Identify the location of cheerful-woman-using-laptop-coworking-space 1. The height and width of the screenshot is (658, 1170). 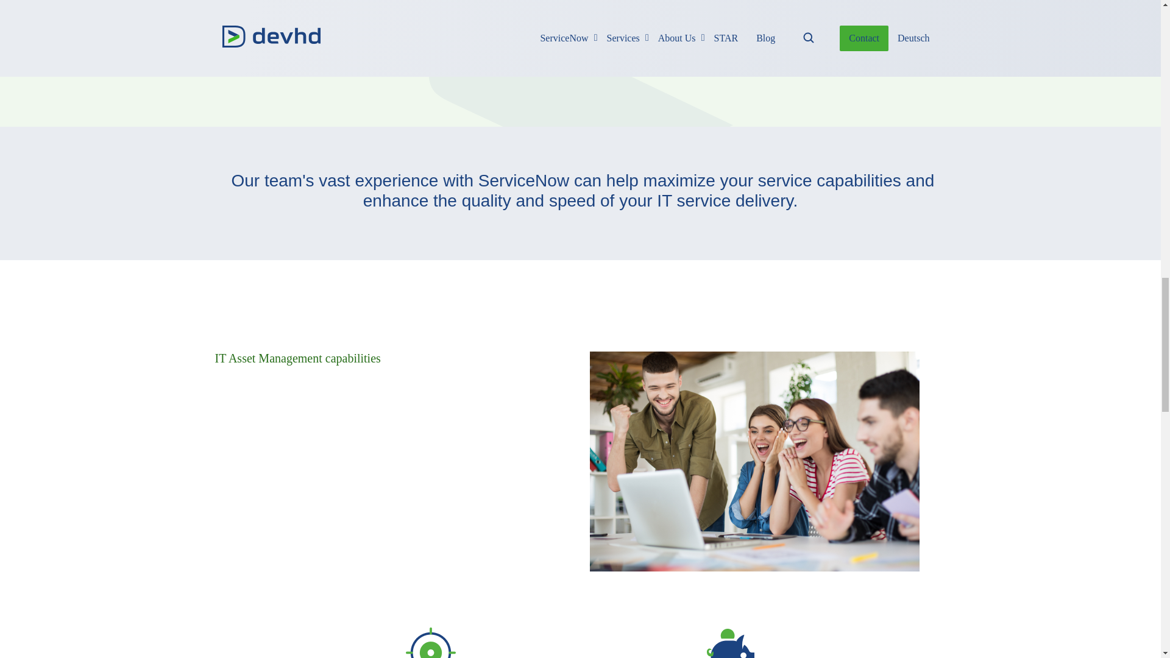
(333, 21).